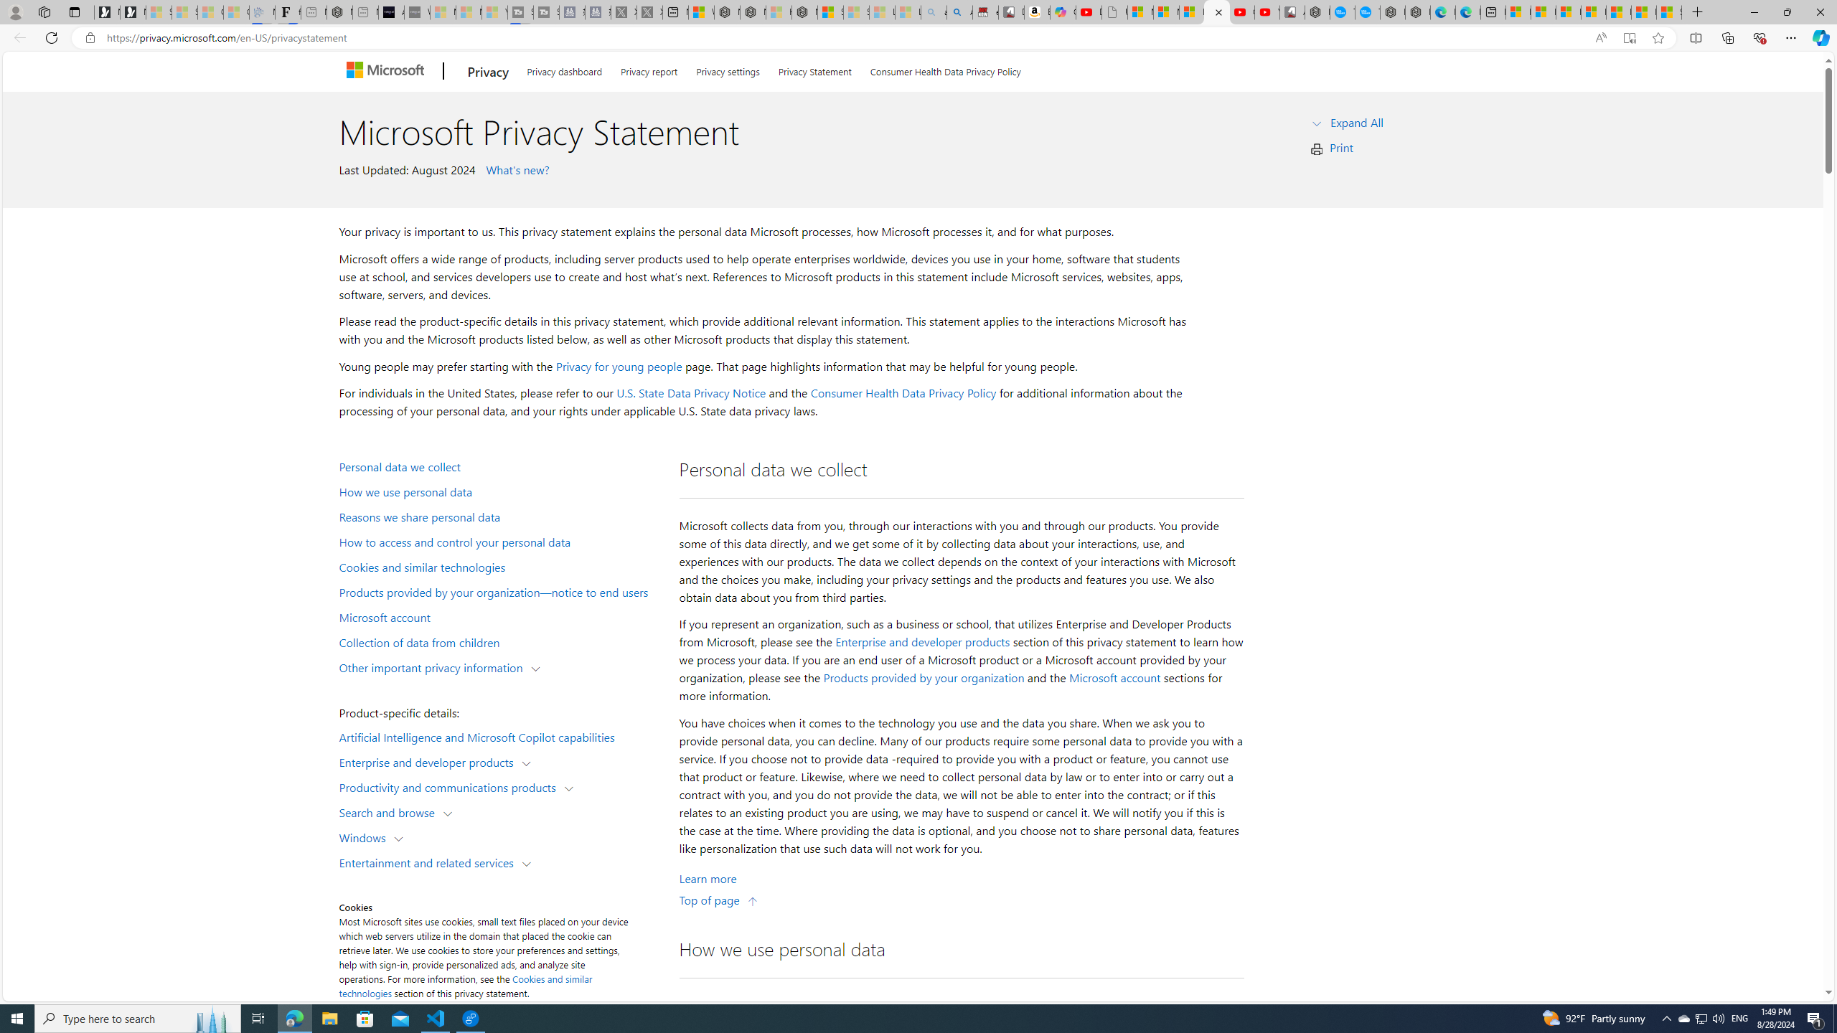 The image size is (1837, 1033). What do you see at coordinates (1114, 12) in the screenshot?
I see `Untitled` at bounding box center [1114, 12].